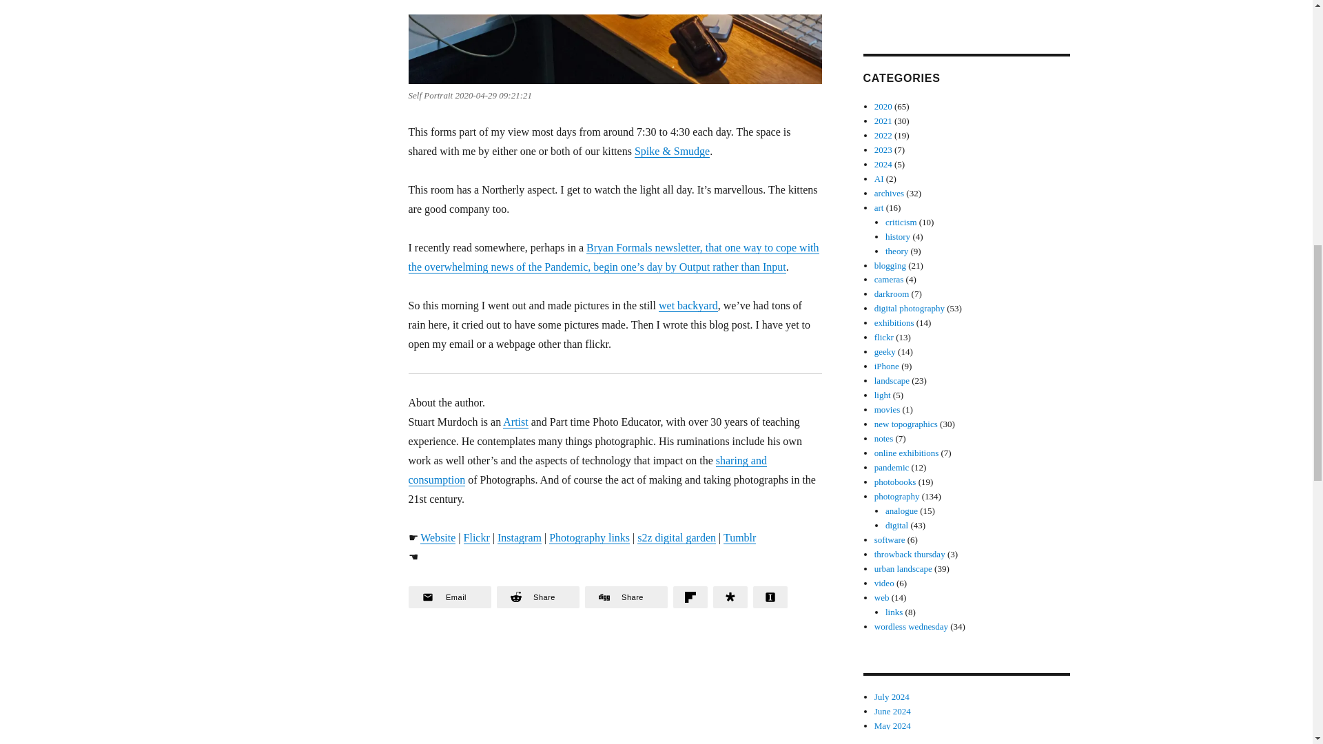 The height and width of the screenshot is (744, 1323). I want to click on Instagram, so click(519, 537).